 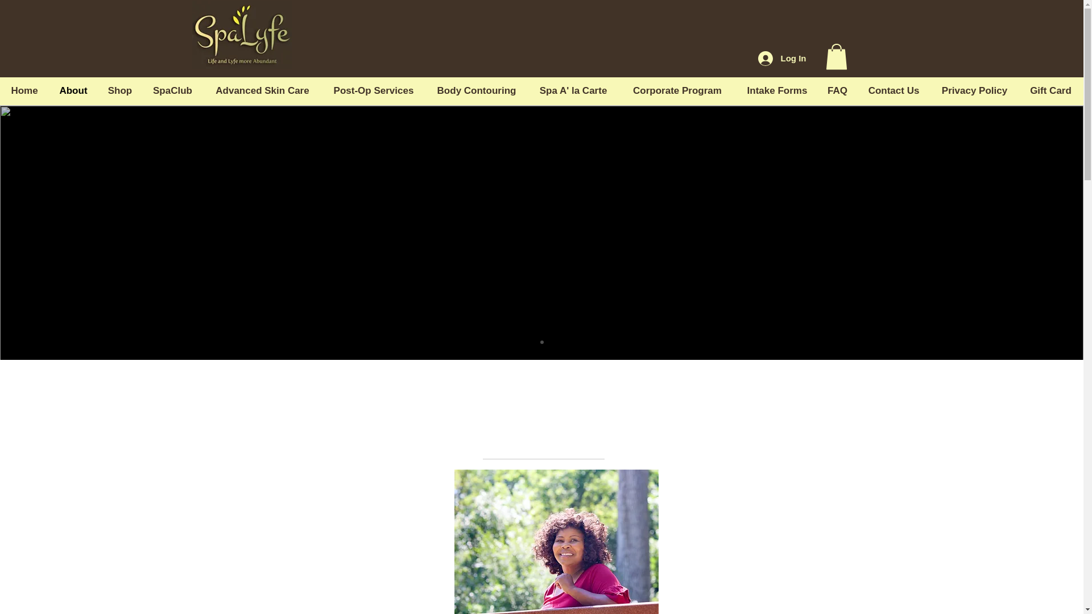 What do you see at coordinates (777, 90) in the screenshot?
I see `Intake Forms` at bounding box center [777, 90].